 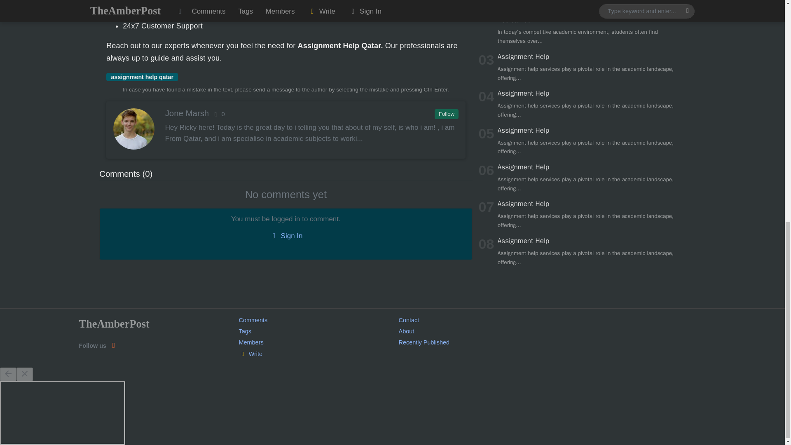 What do you see at coordinates (218, 114) in the screenshot?
I see `Rating` at bounding box center [218, 114].